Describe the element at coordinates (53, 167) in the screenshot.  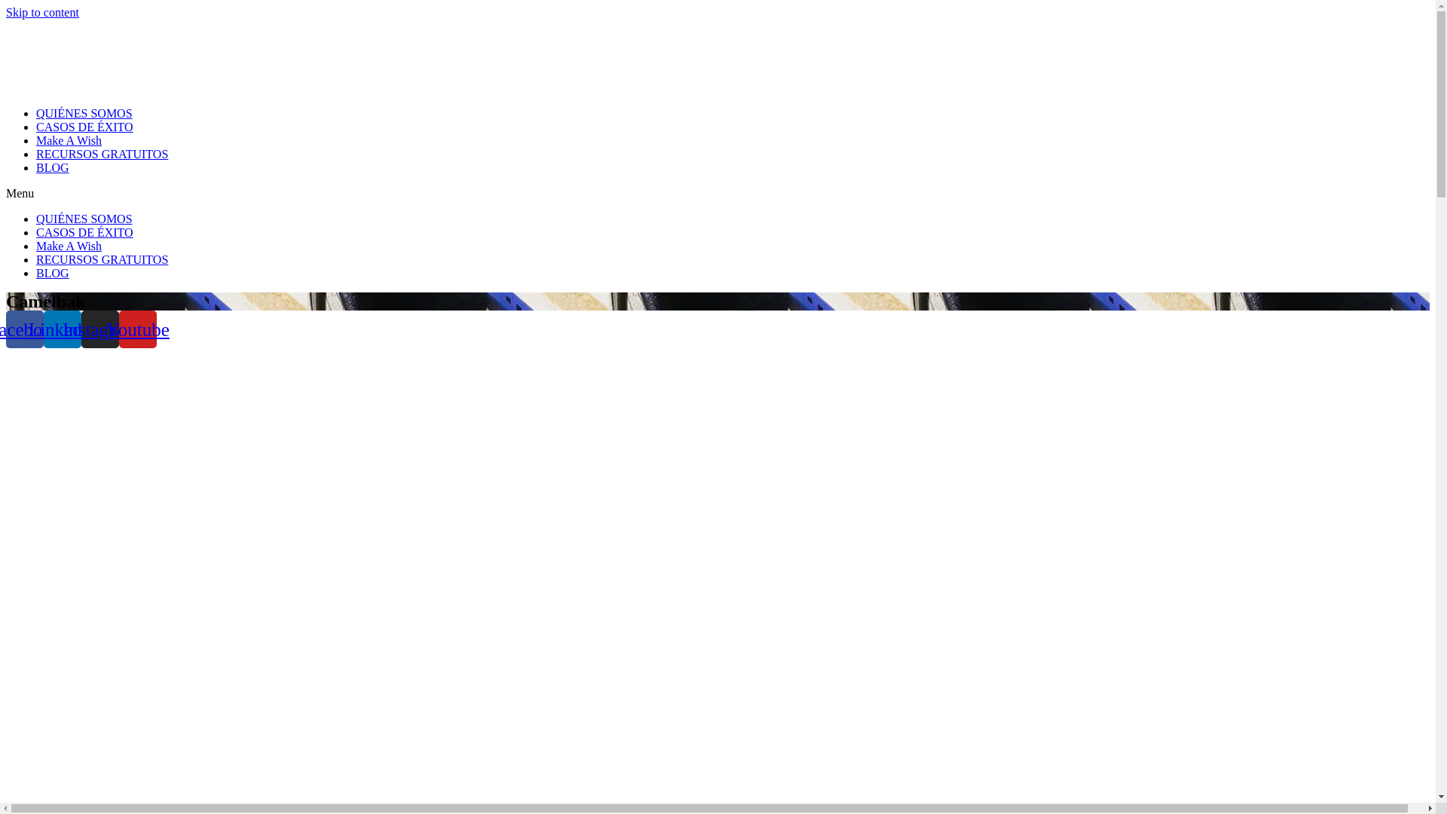
I see `BLOG` at that location.